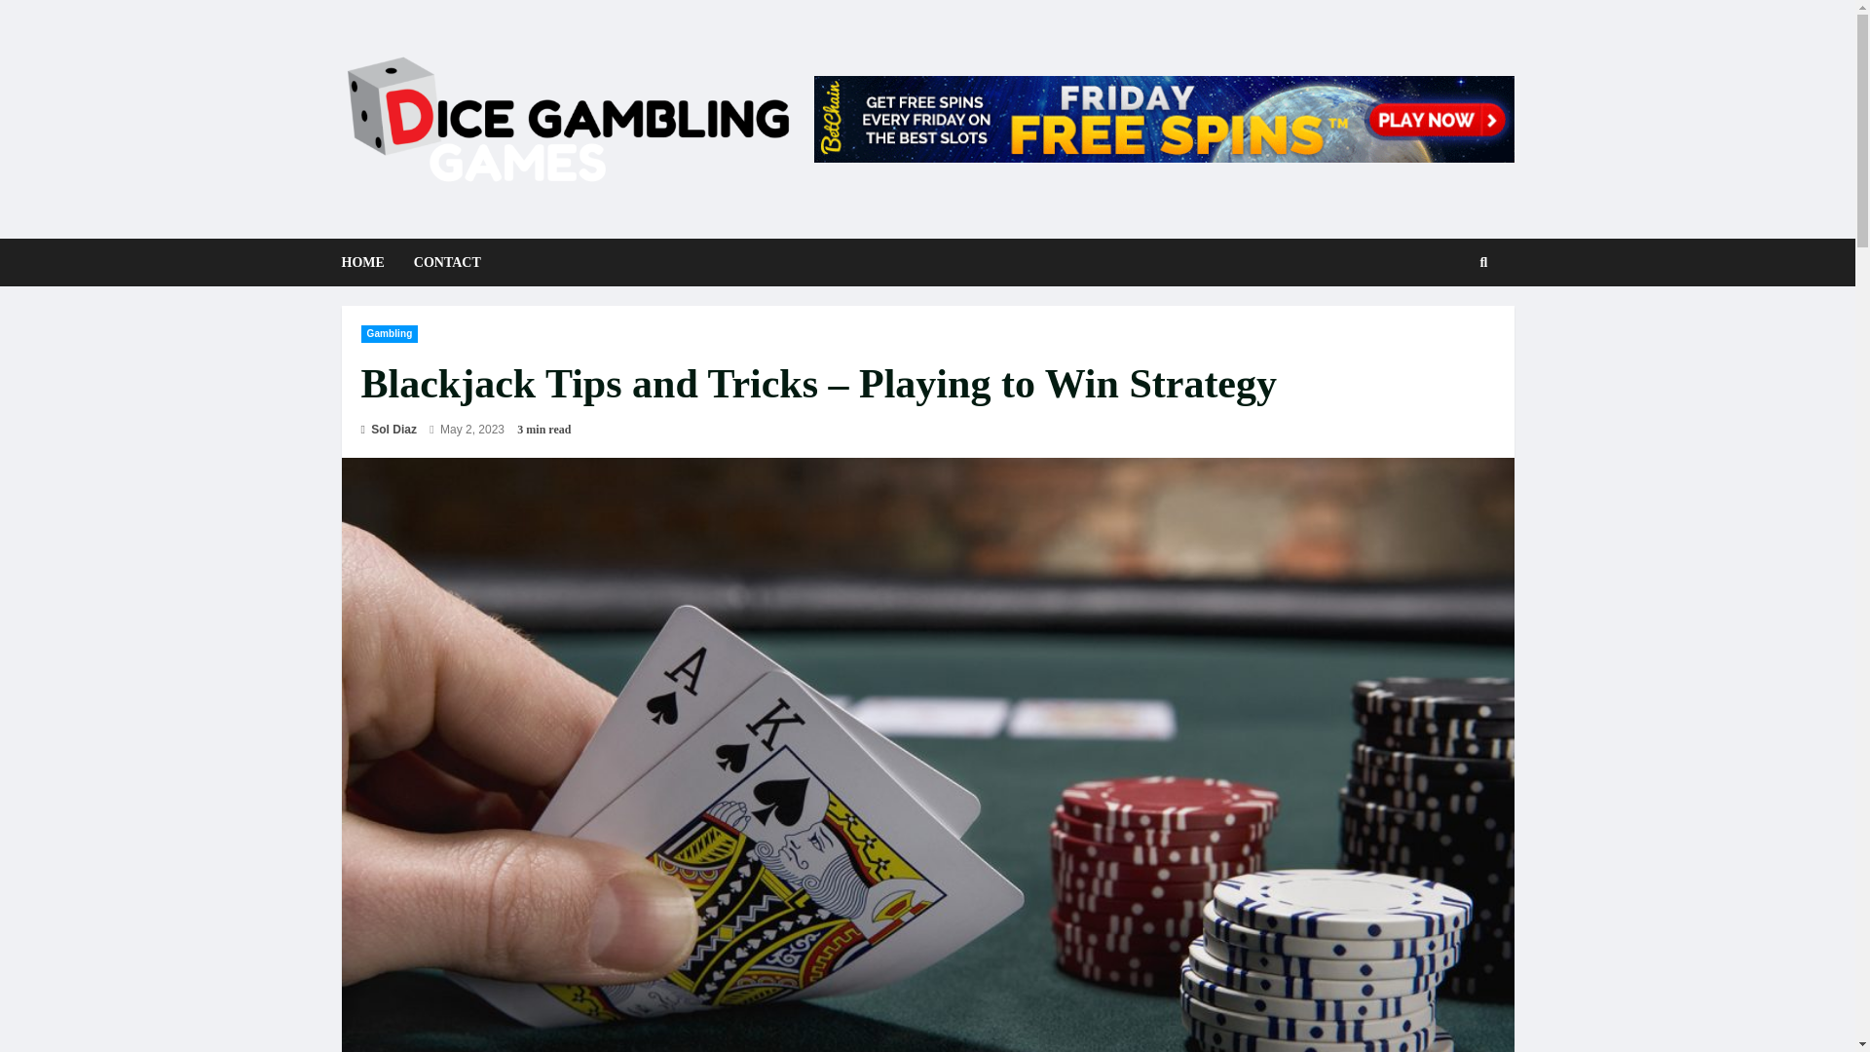 This screenshot has height=1052, width=1870. What do you see at coordinates (388, 430) in the screenshot?
I see `Sol Diaz` at bounding box center [388, 430].